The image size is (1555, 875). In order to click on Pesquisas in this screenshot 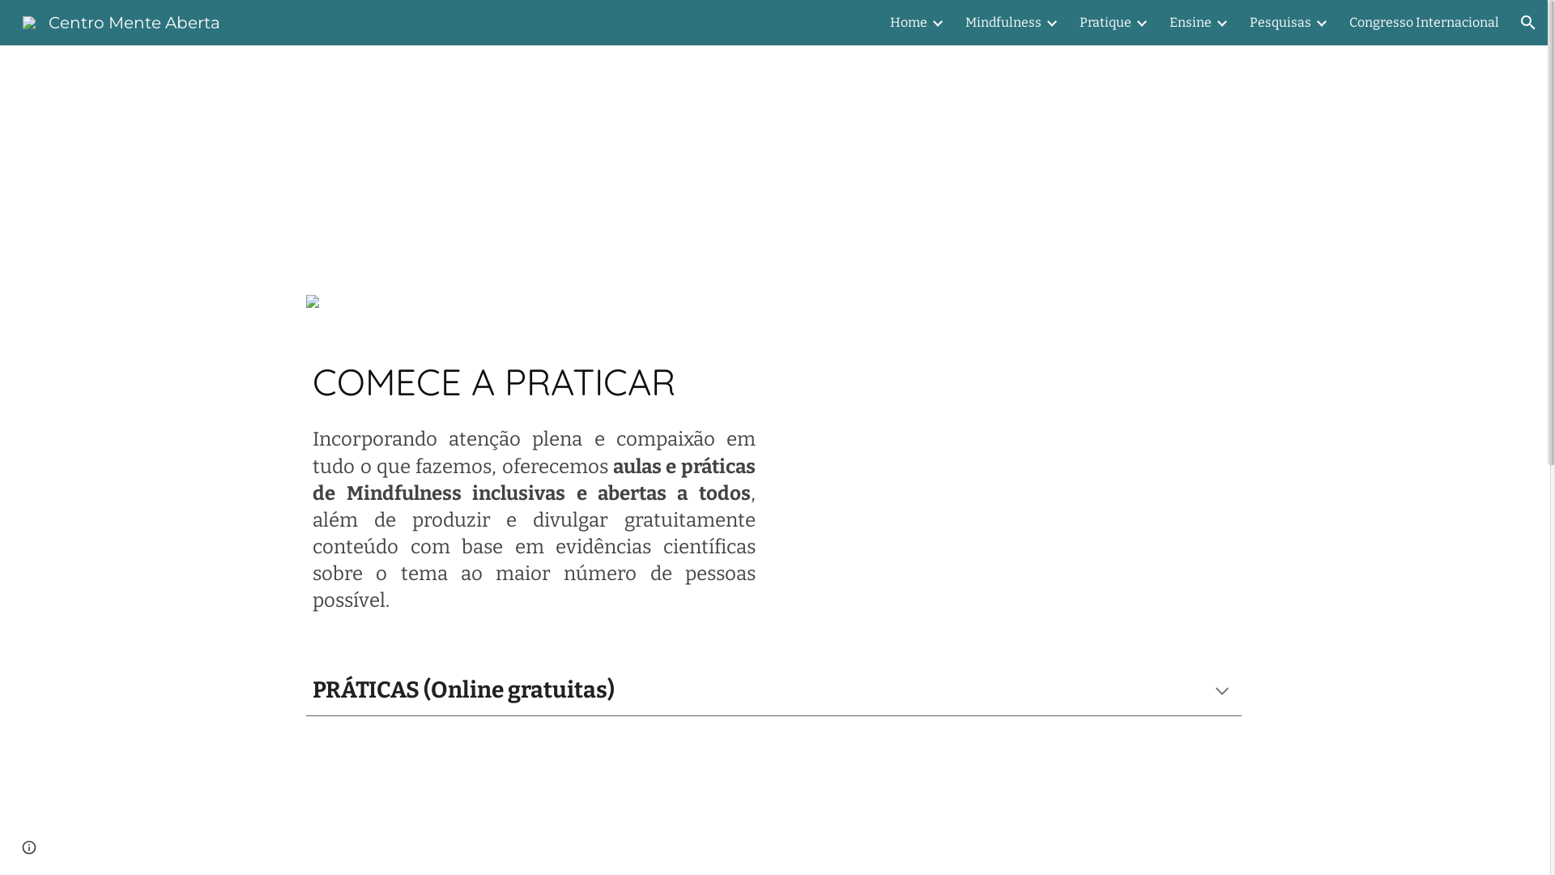, I will do `click(1280, 23)`.